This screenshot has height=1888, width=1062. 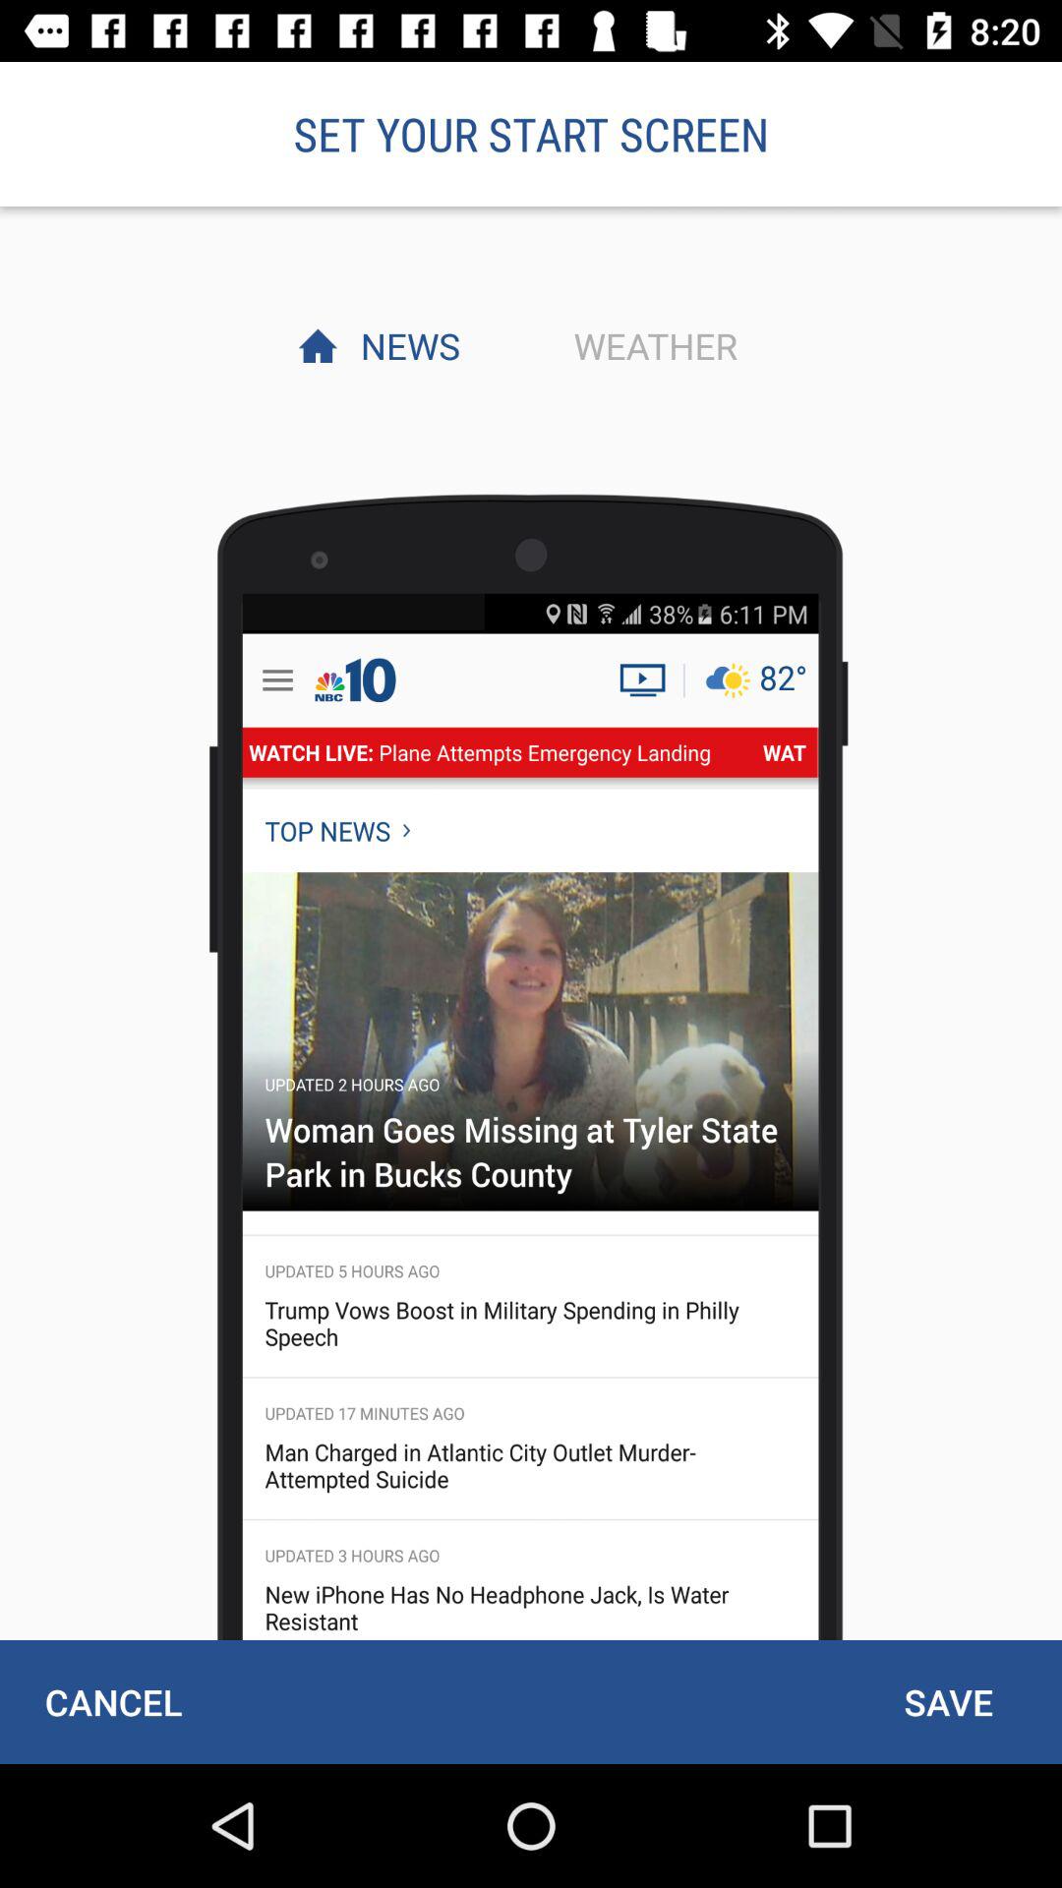 I want to click on press the item to the left of save, so click(x=113, y=1701).